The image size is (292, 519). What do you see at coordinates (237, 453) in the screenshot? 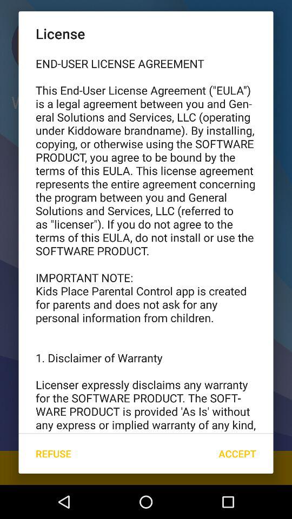
I see `choose the item next to refuse` at bounding box center [237, 453].